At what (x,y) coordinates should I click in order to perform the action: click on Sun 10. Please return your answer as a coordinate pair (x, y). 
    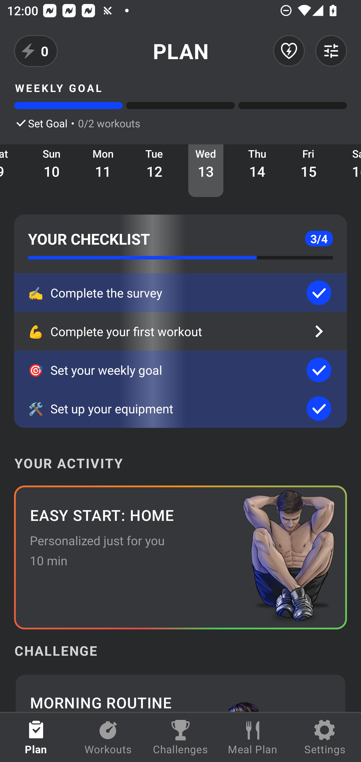
    Looking at the image, I should click on (52, 170).